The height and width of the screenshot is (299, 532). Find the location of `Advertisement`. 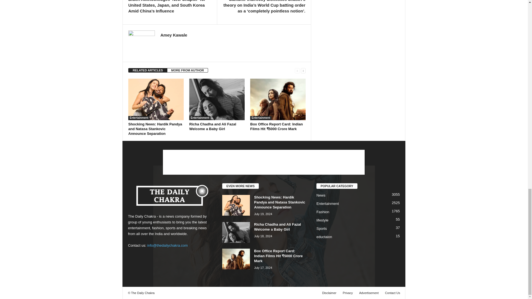

Advertisement is located at coordinates (264, 162).